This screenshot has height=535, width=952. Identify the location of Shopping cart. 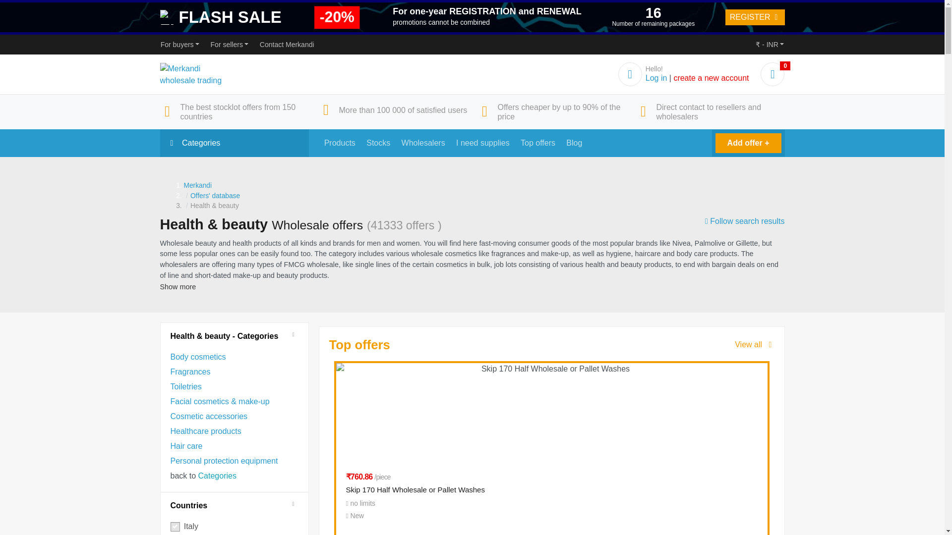
(773, 75).